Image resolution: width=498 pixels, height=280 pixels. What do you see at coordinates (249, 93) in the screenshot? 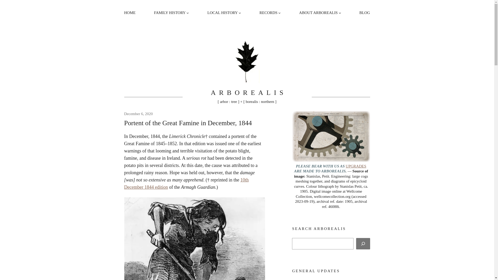
I see `ARBOREALIS` at bounding box center [249, 93].